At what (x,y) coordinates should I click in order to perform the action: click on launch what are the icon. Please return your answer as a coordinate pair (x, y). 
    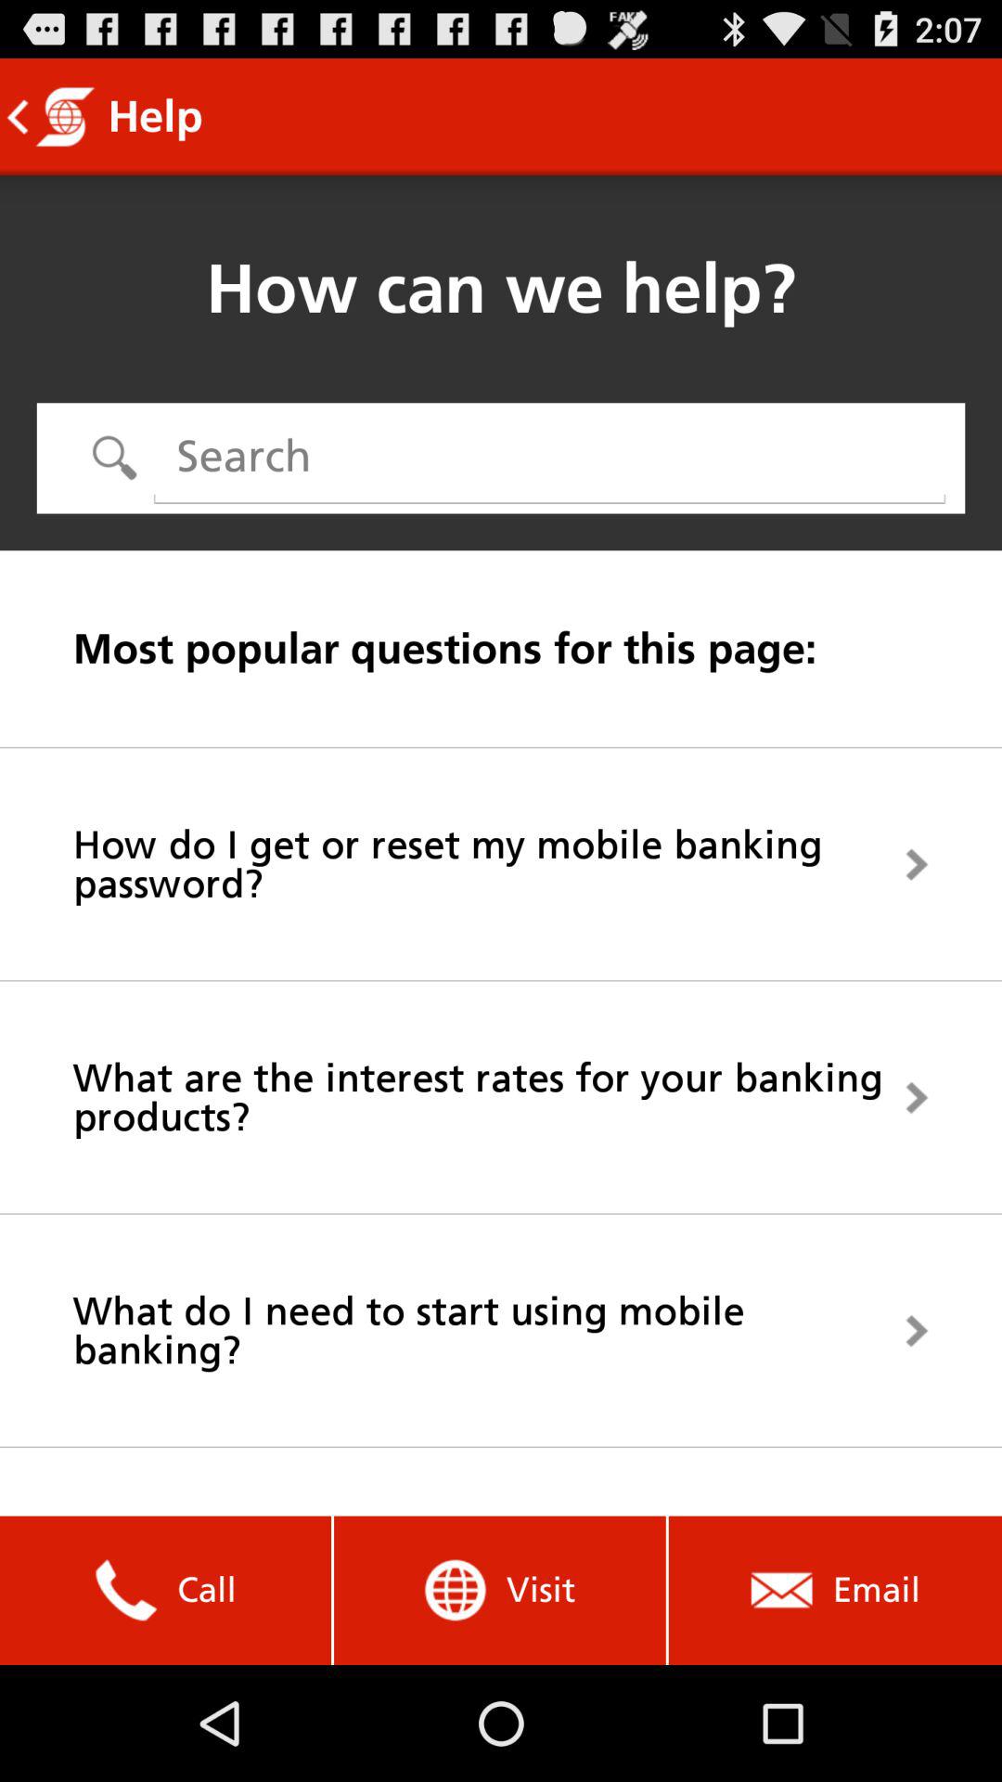
    Looking at the image, I should click on (501, 1097).